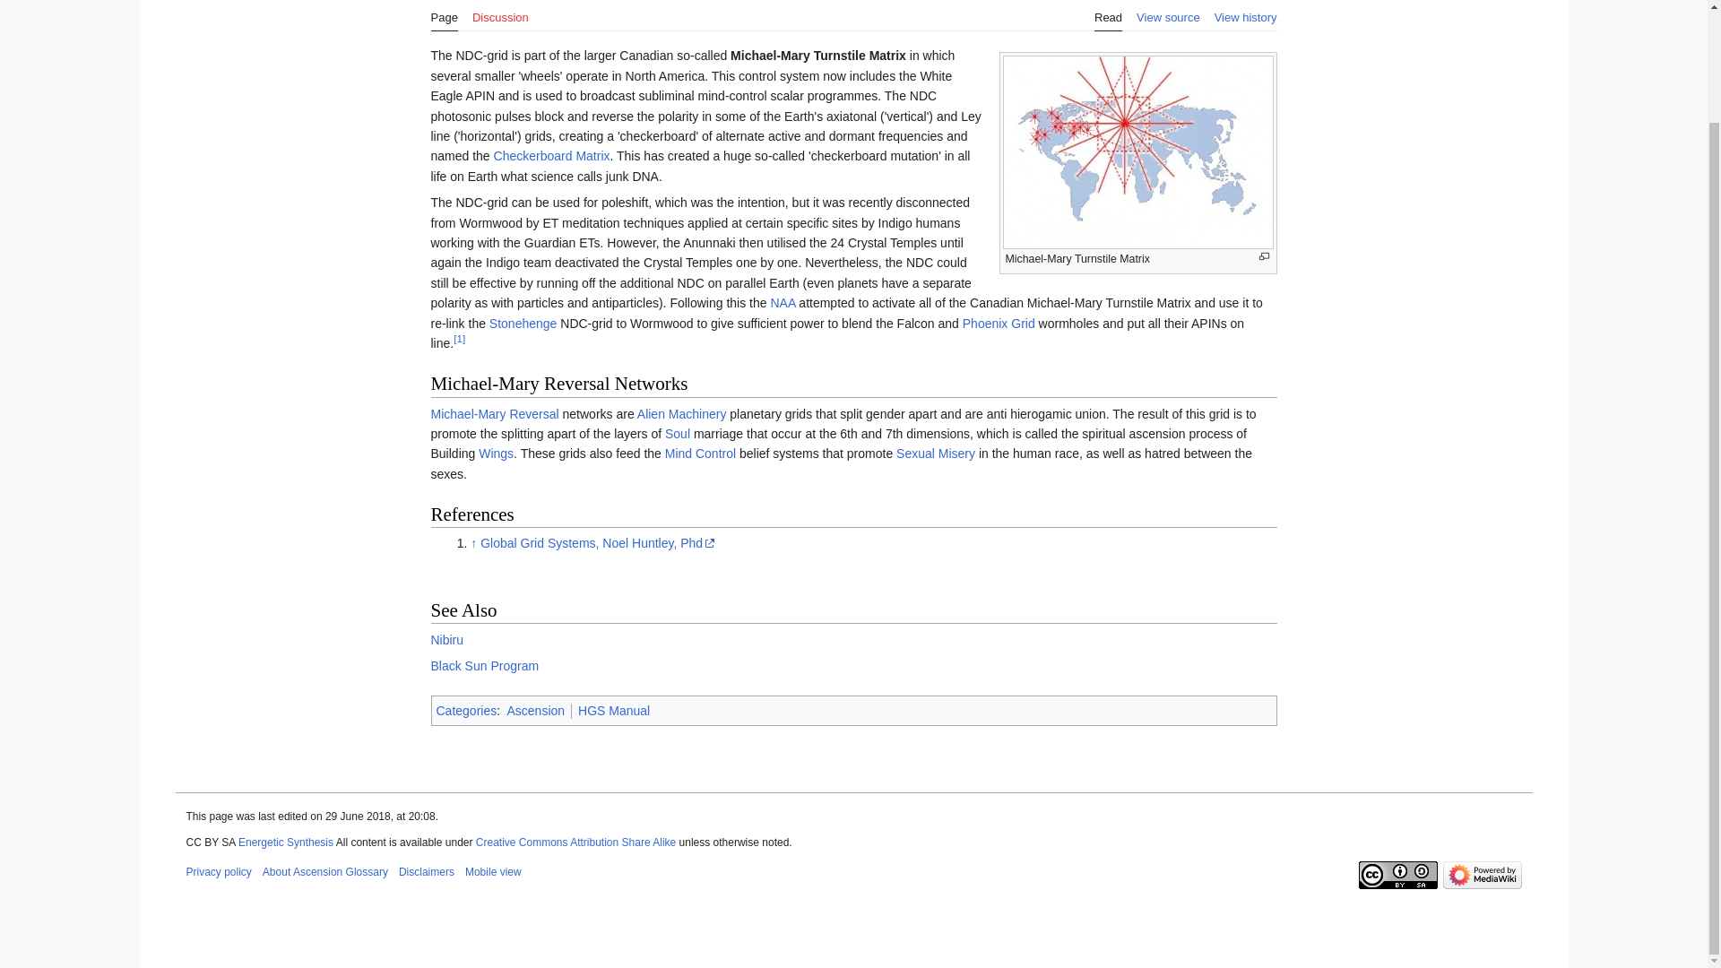 Image resolution: width=1721 pixels, height=968 pixels. Describe the element at coordinates (523, 324) in the screenshot. I see `Stonehenge` at that location.